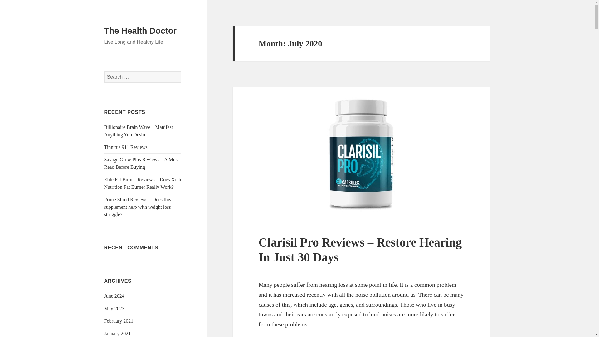 This screenshot has width=599, height=337. I want to click on February 2021, so click(119, 321).